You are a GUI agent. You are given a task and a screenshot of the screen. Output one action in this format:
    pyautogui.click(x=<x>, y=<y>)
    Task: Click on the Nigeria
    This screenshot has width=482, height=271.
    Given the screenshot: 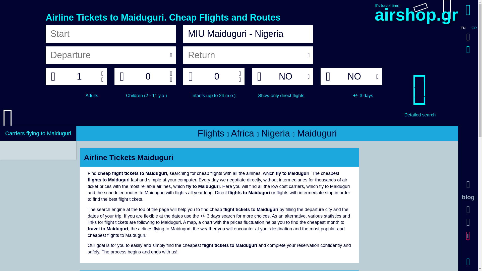 What is the action you would take?
    pyautogui.click(x=277, y=133)
    